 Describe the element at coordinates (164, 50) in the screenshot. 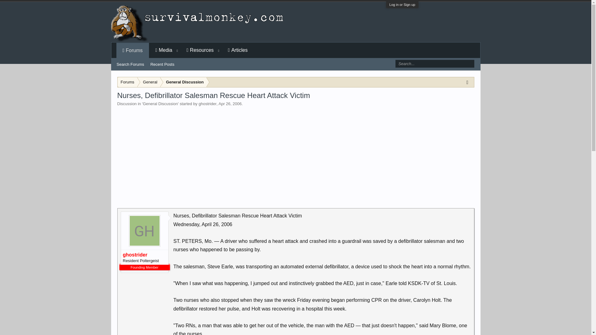

I see `Media` at that location.